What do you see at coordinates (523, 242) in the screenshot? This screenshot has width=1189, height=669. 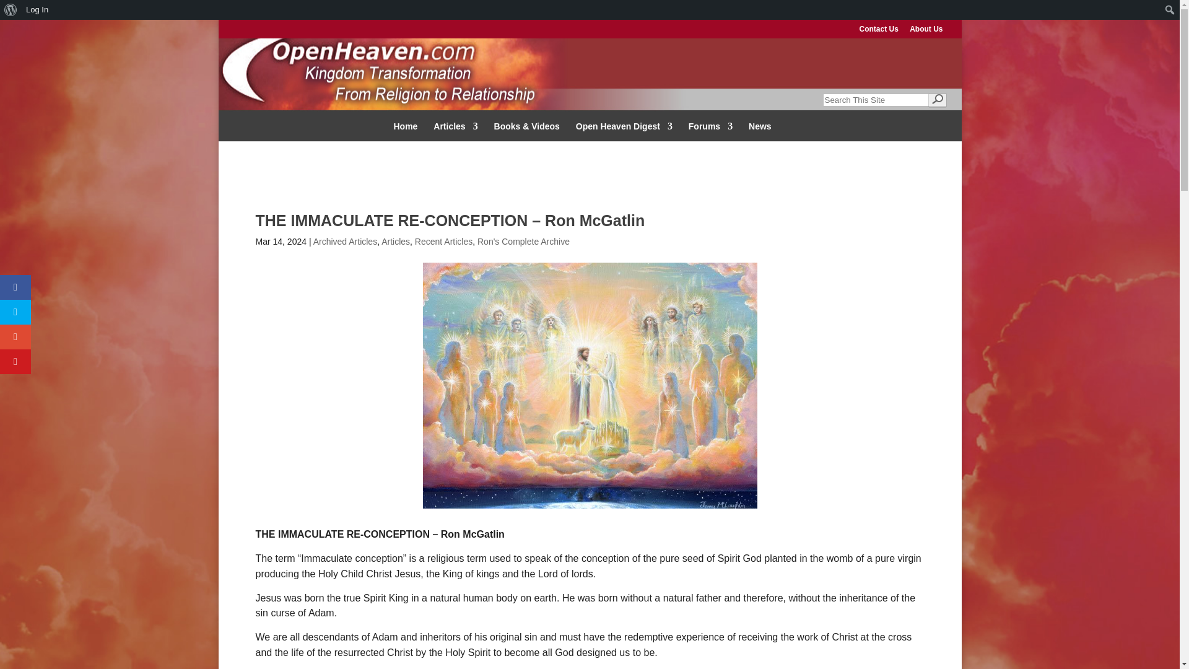 I see `Ron's Complete Archive` at bounding box center [523, 242].